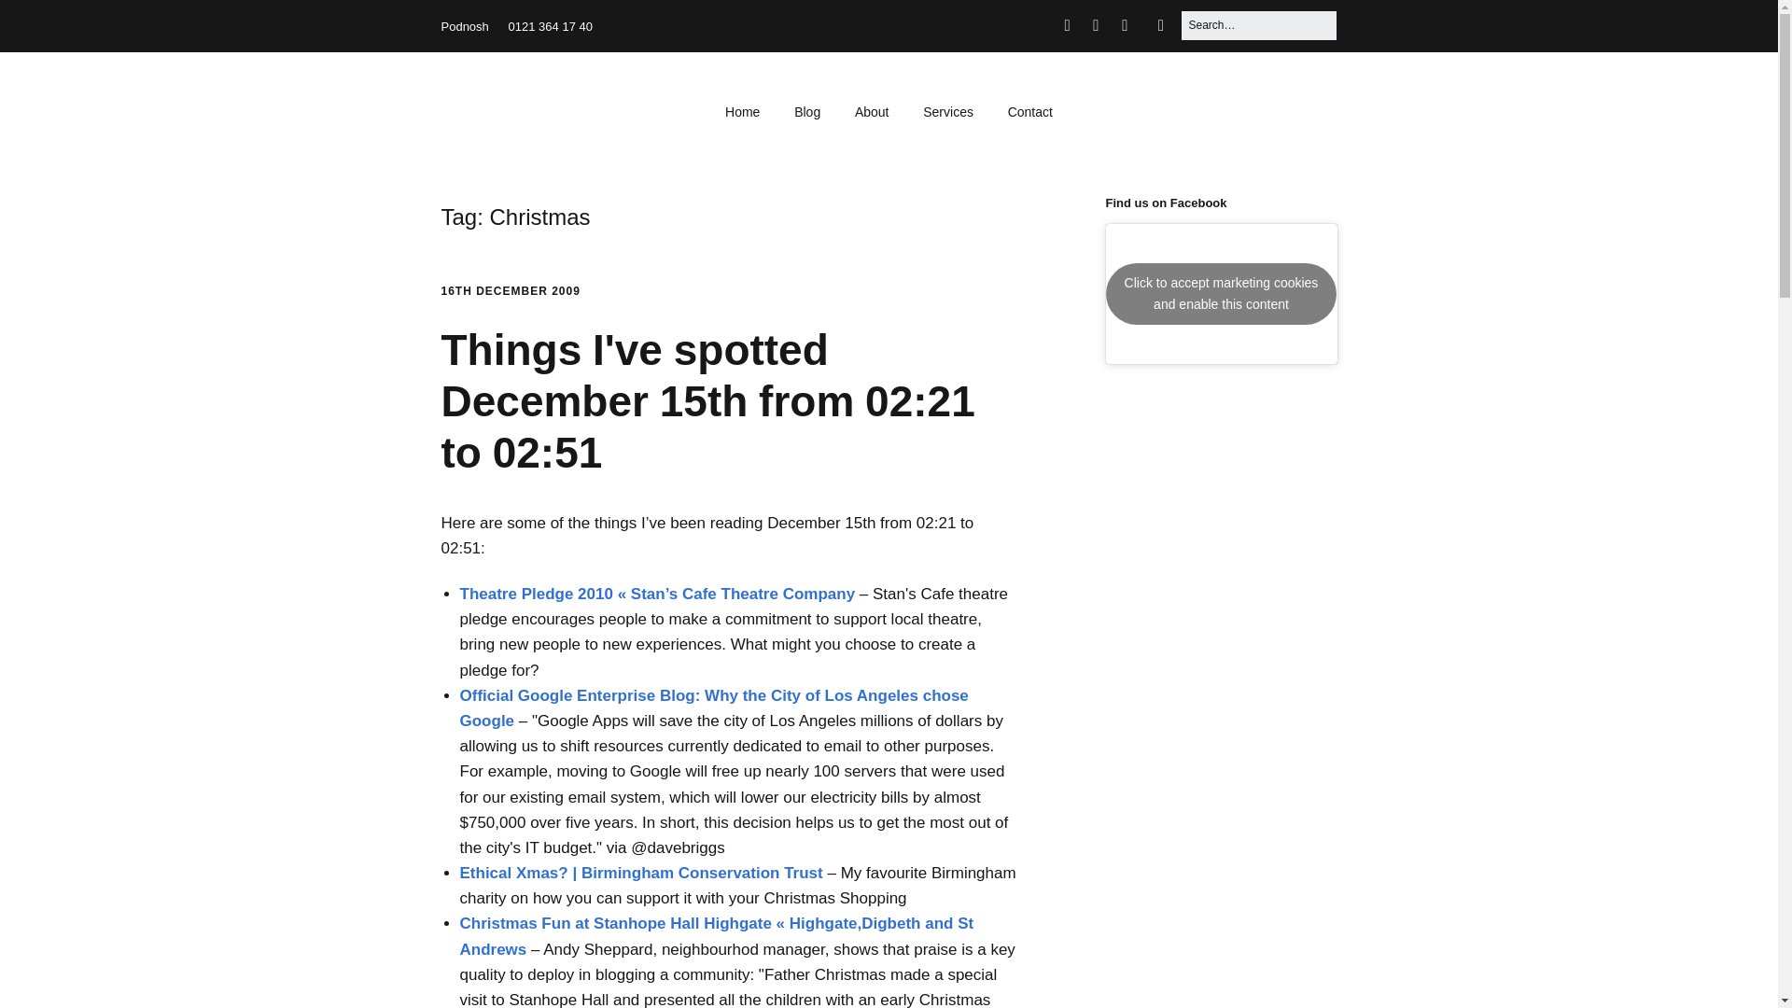 This screenshot has width=1792, height=1008. I want to click on Podnosh, so click(464, 26).